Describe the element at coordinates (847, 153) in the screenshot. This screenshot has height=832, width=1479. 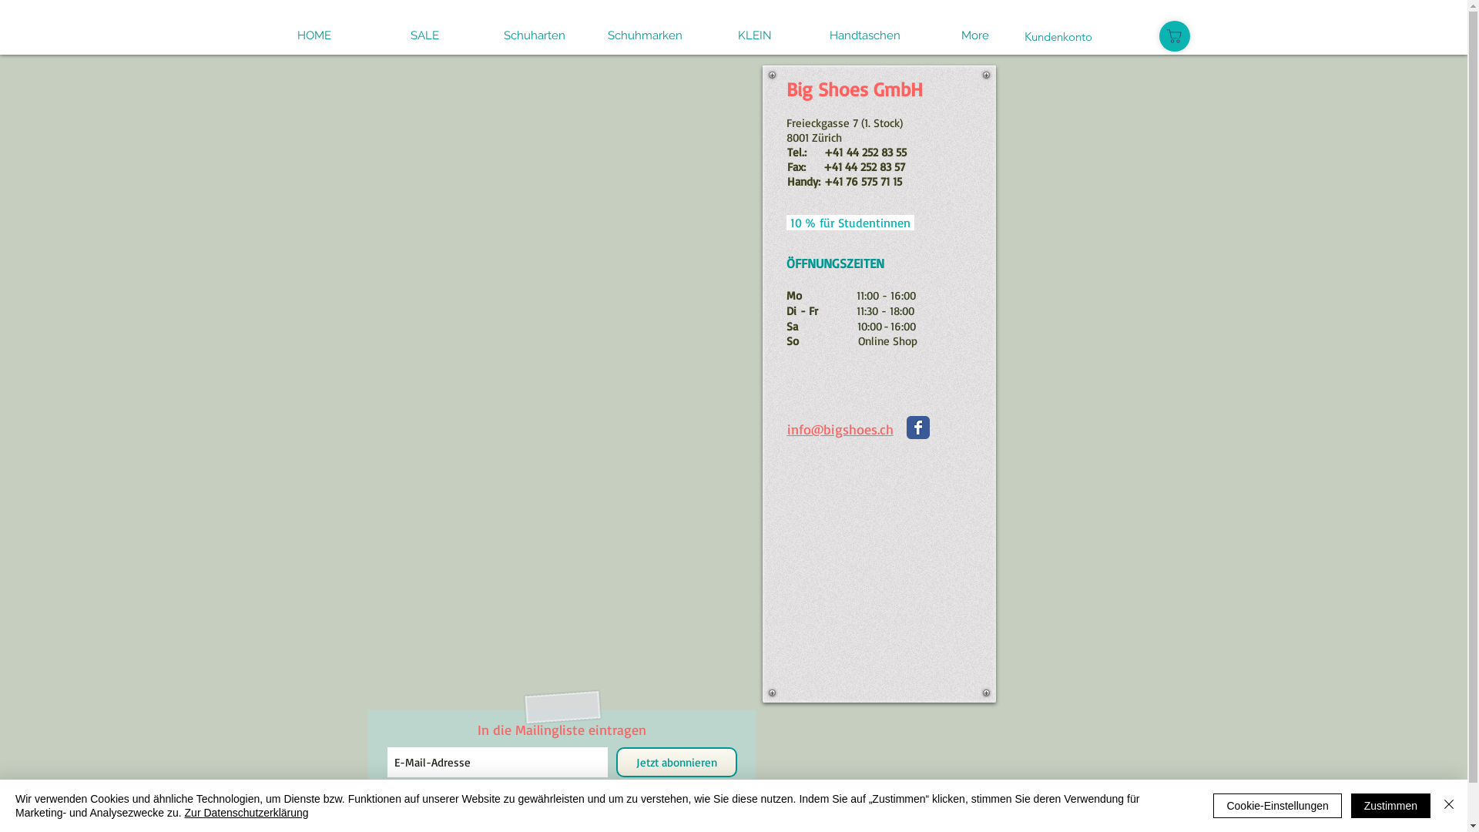
I see `Tel.:     +41 44 252 83 55` at that location.